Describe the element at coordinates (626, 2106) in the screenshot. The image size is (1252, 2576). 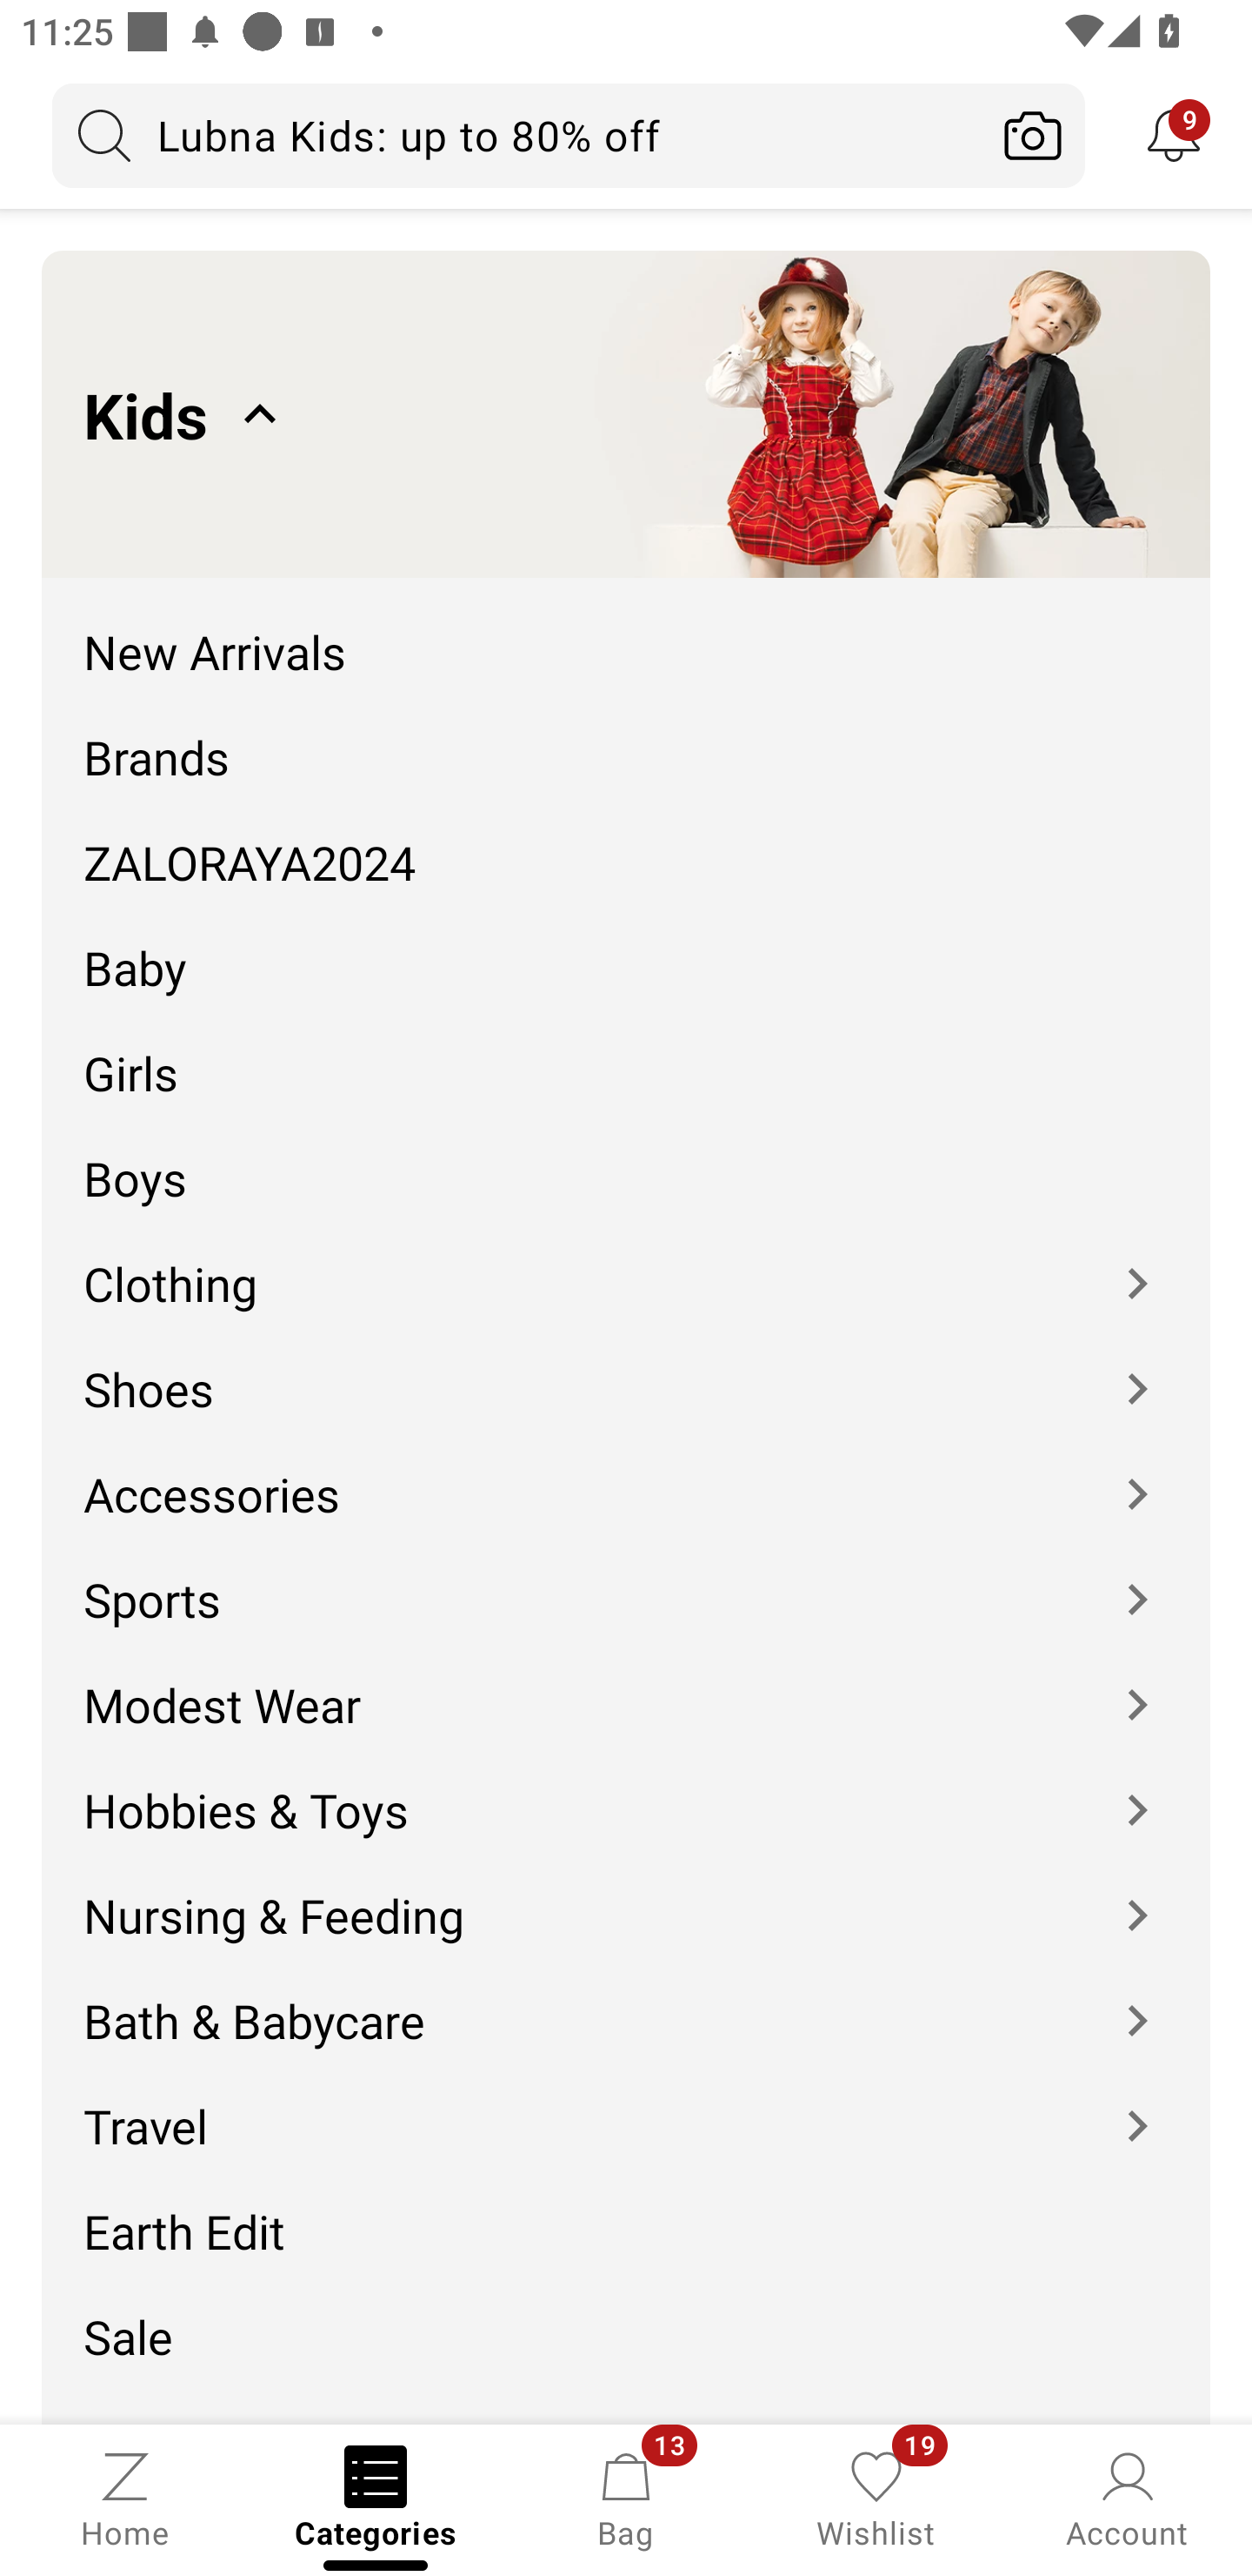
I see `Travel` at that location.